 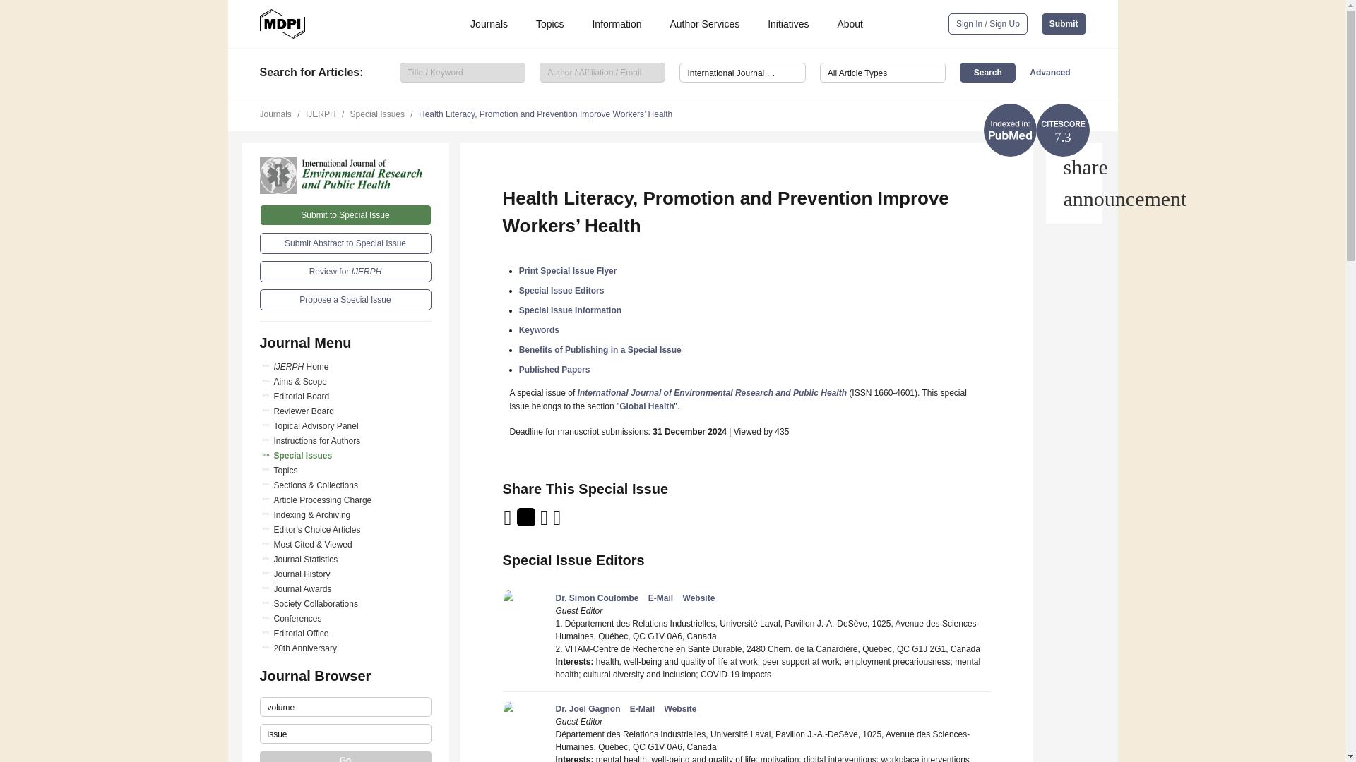 What do you see at coordinates (987, 72) in the screenshot?
I see `Search` at bounding box center [987, 72].